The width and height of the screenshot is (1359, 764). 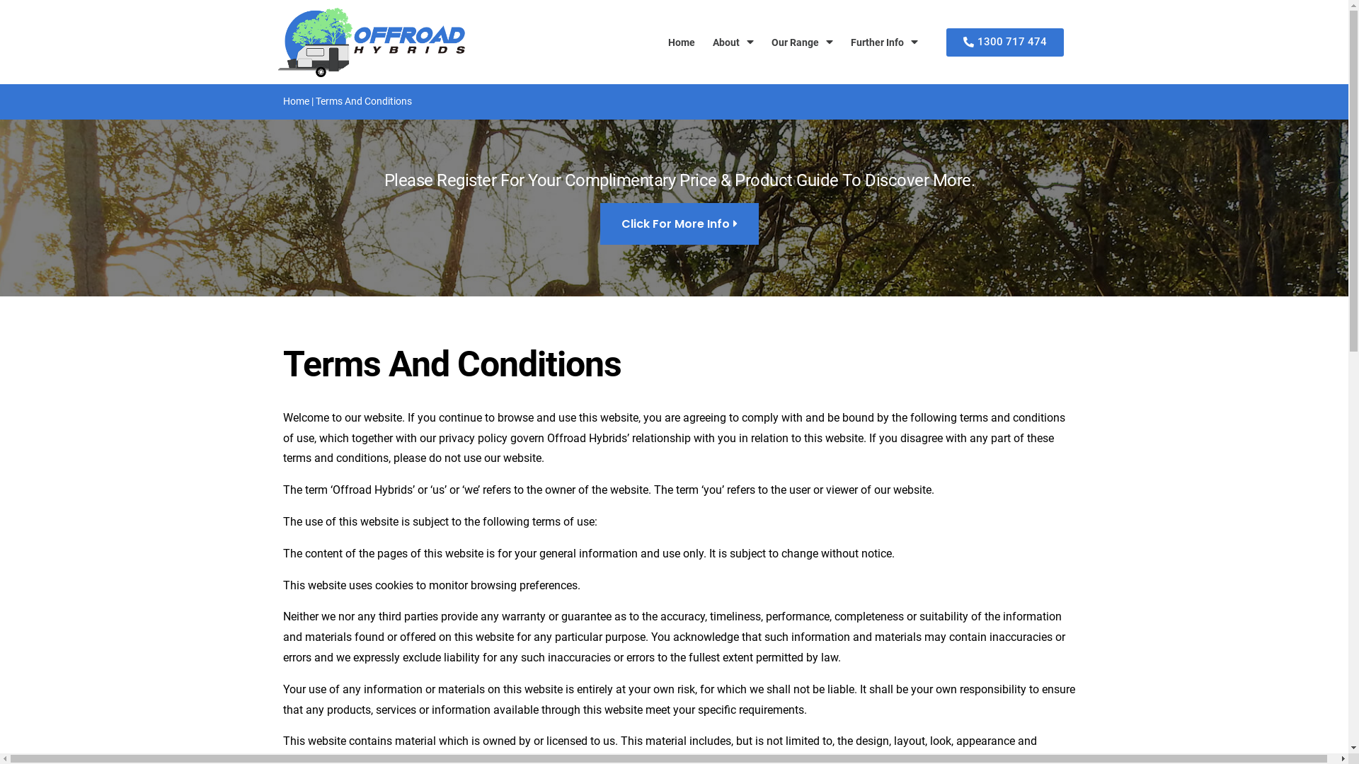 I want to click on Home, so click(x=296, y=101).